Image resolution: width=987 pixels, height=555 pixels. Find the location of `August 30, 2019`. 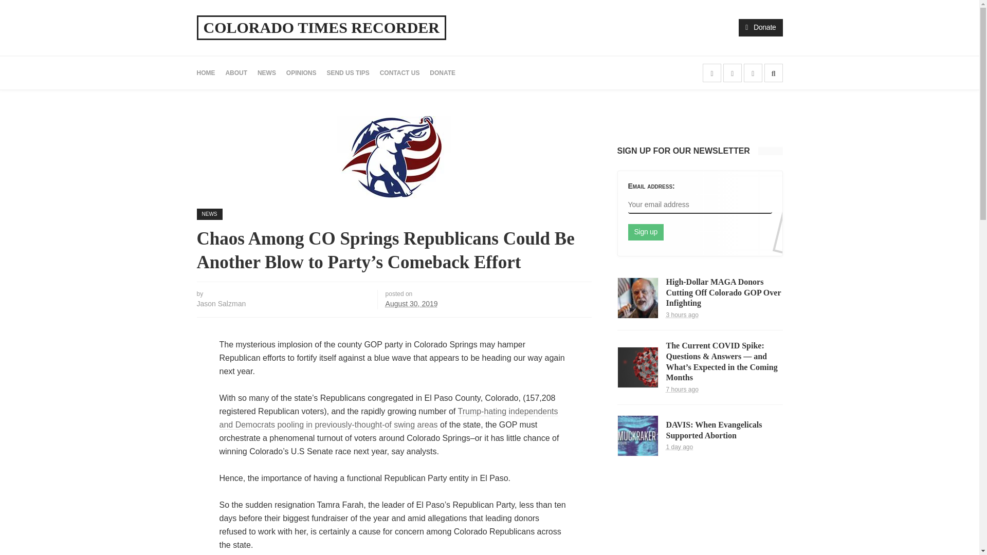

August 30, 2019 is located at coordinates (412, 304).